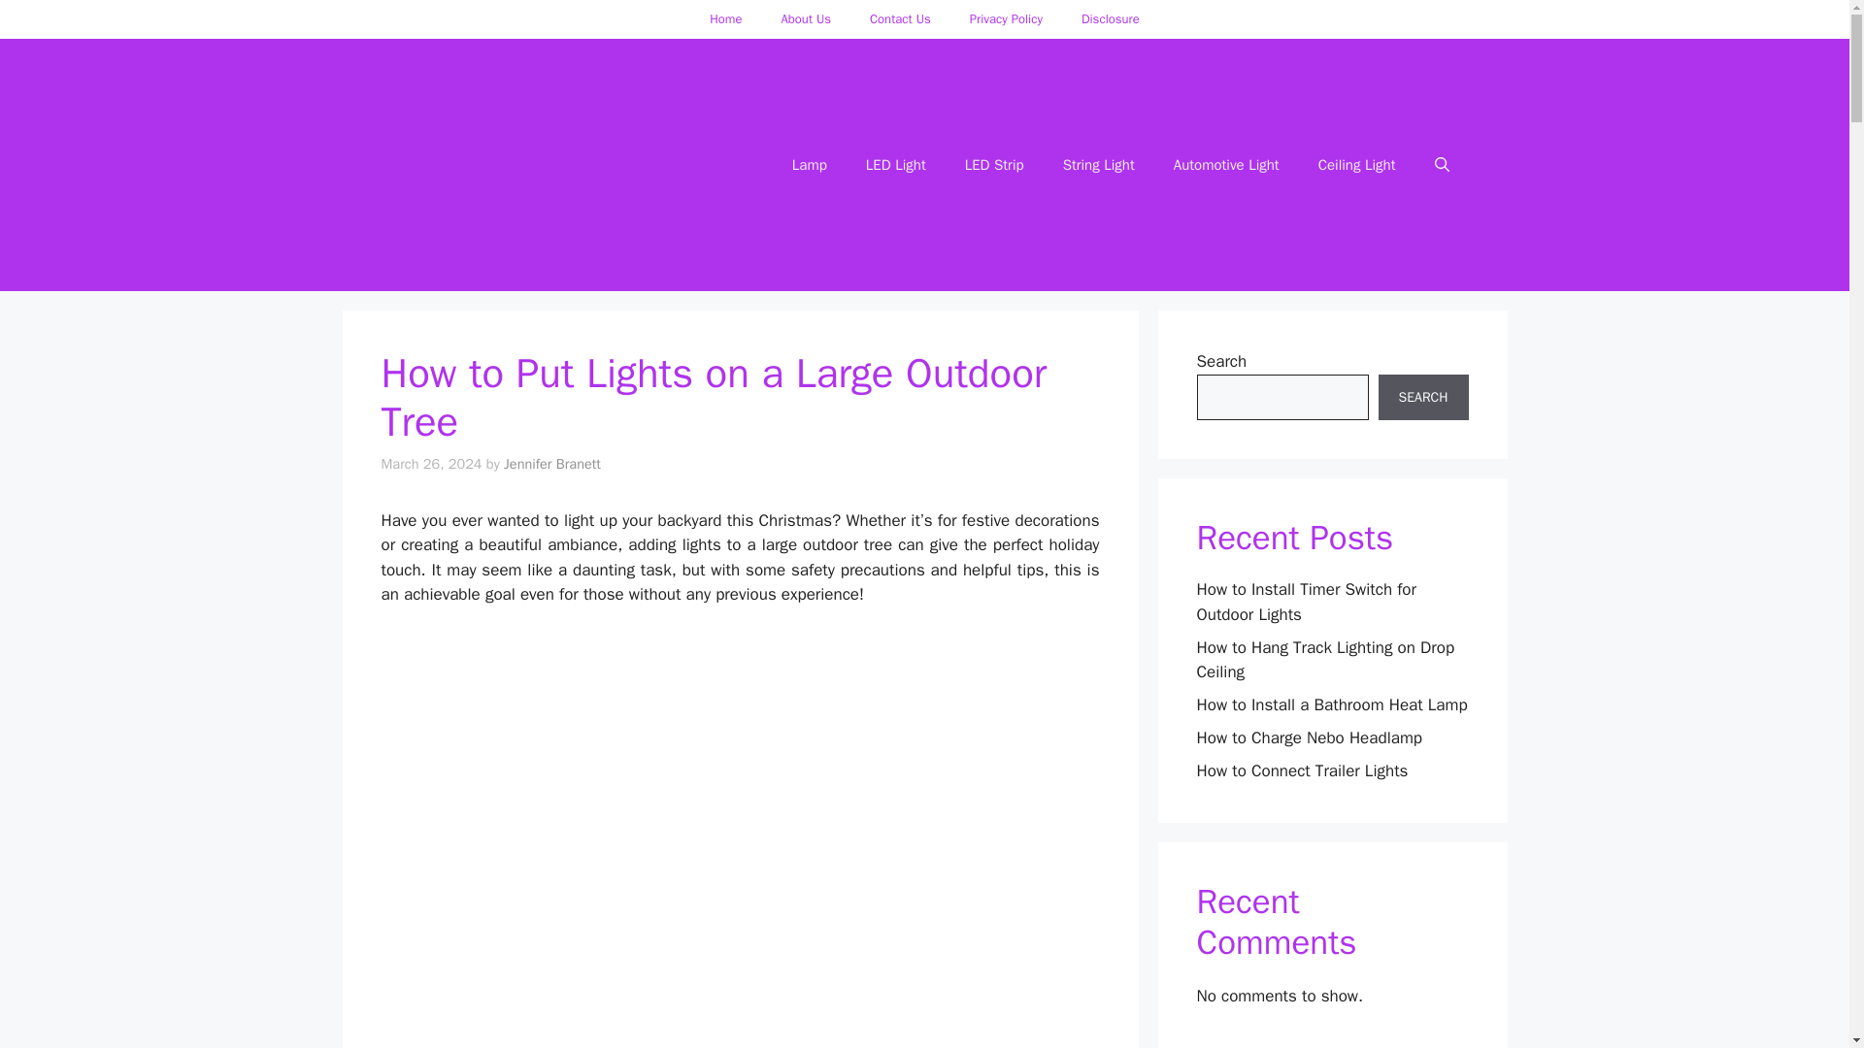 Image resolution: width=1864 pixels, height=1048 pixels. Describe the element at coordinates (1099, 165) in the screenshot. I see `String Light` at that location.